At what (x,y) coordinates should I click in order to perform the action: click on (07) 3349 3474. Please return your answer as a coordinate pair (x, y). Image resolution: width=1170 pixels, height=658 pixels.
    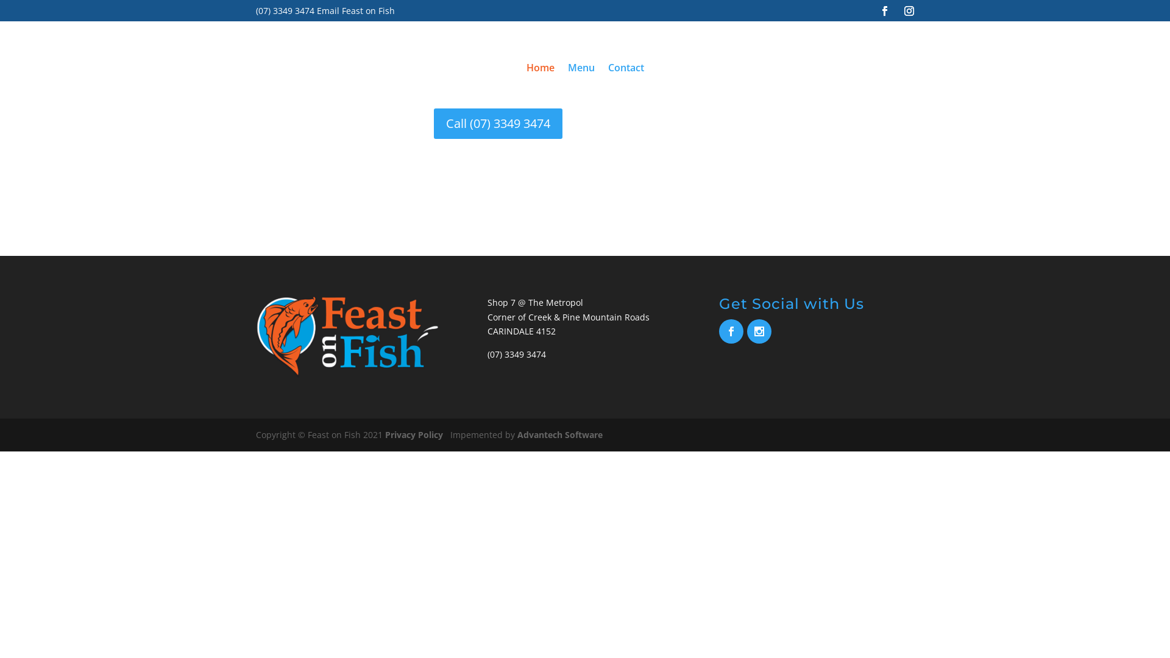
    Looking at the image, I should click on (517, 355).